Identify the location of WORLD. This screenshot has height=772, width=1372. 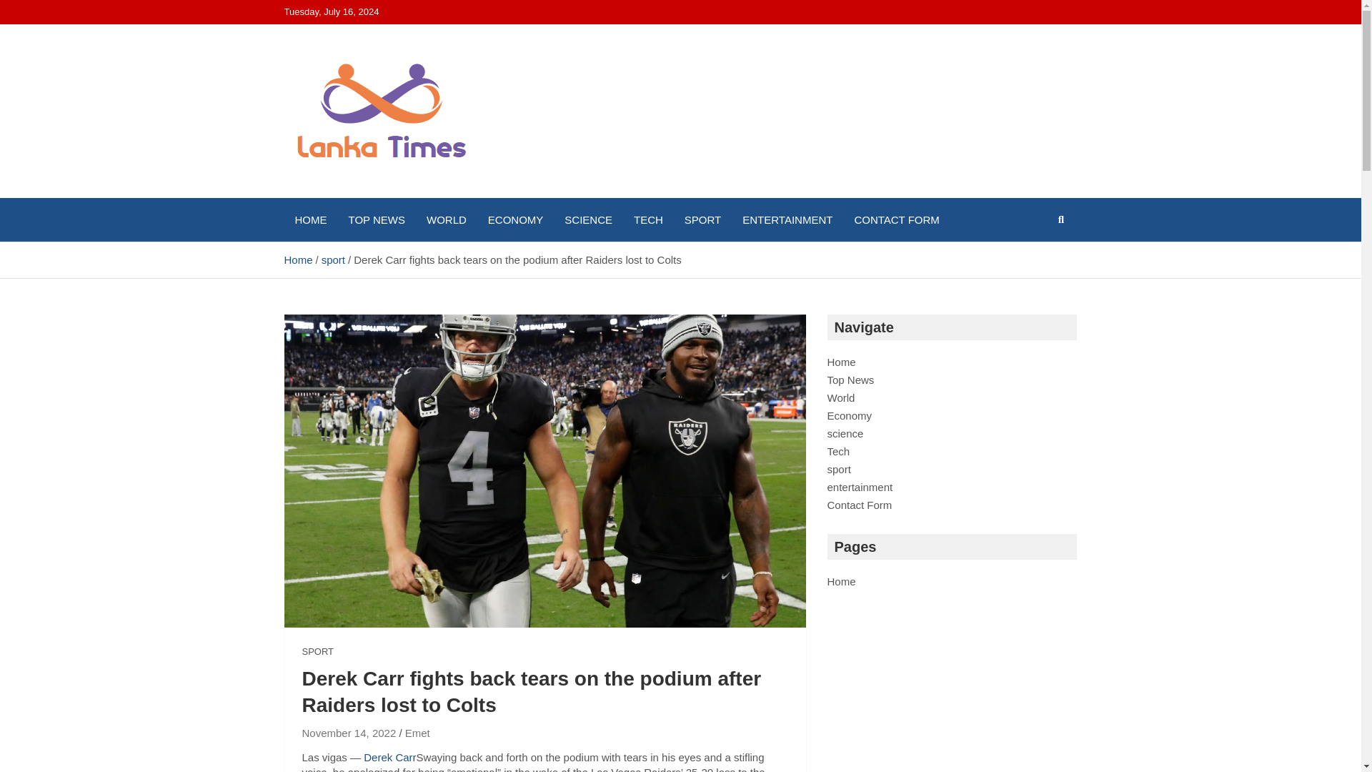
(446, 219).